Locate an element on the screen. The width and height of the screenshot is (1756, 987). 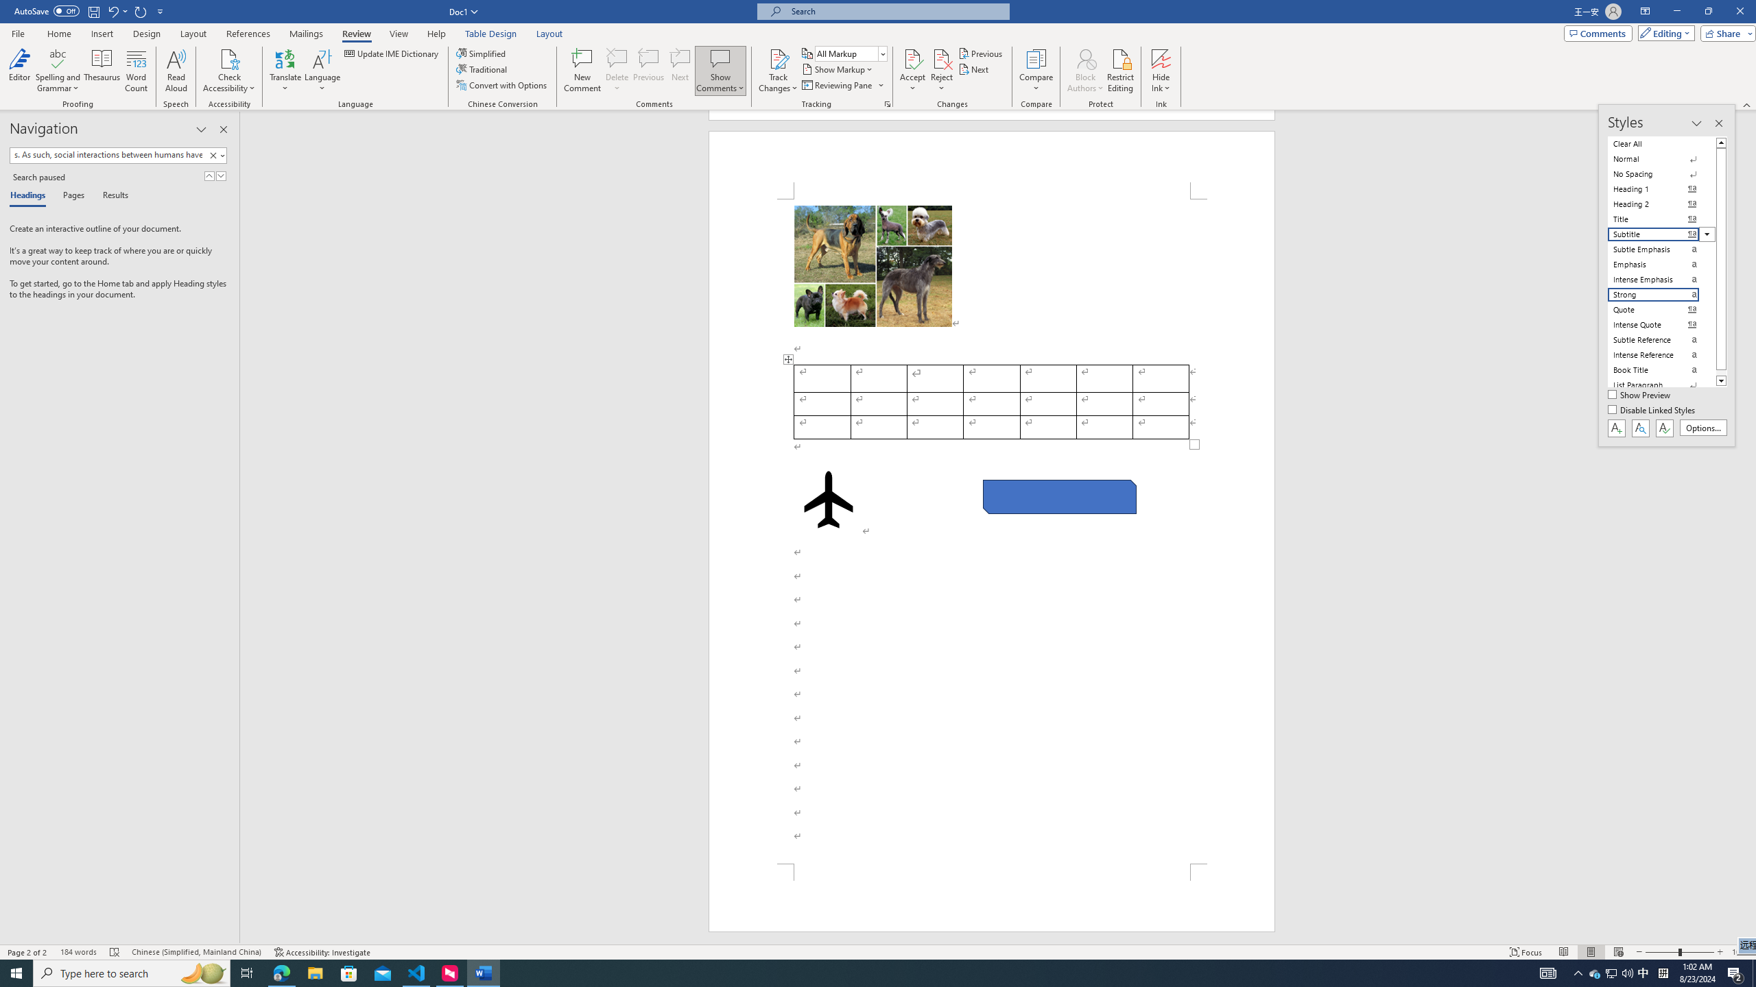
Rectangle: Diagonal Corners Snipped 2 is located at coordinates (1059, 496).